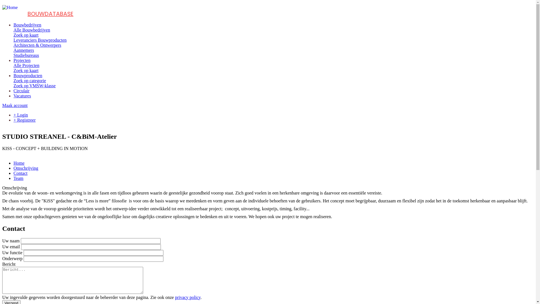  What do you see at coordinates (15, 105) in the screenshot?
I see `Maak account` at bounding box center [15, 105].